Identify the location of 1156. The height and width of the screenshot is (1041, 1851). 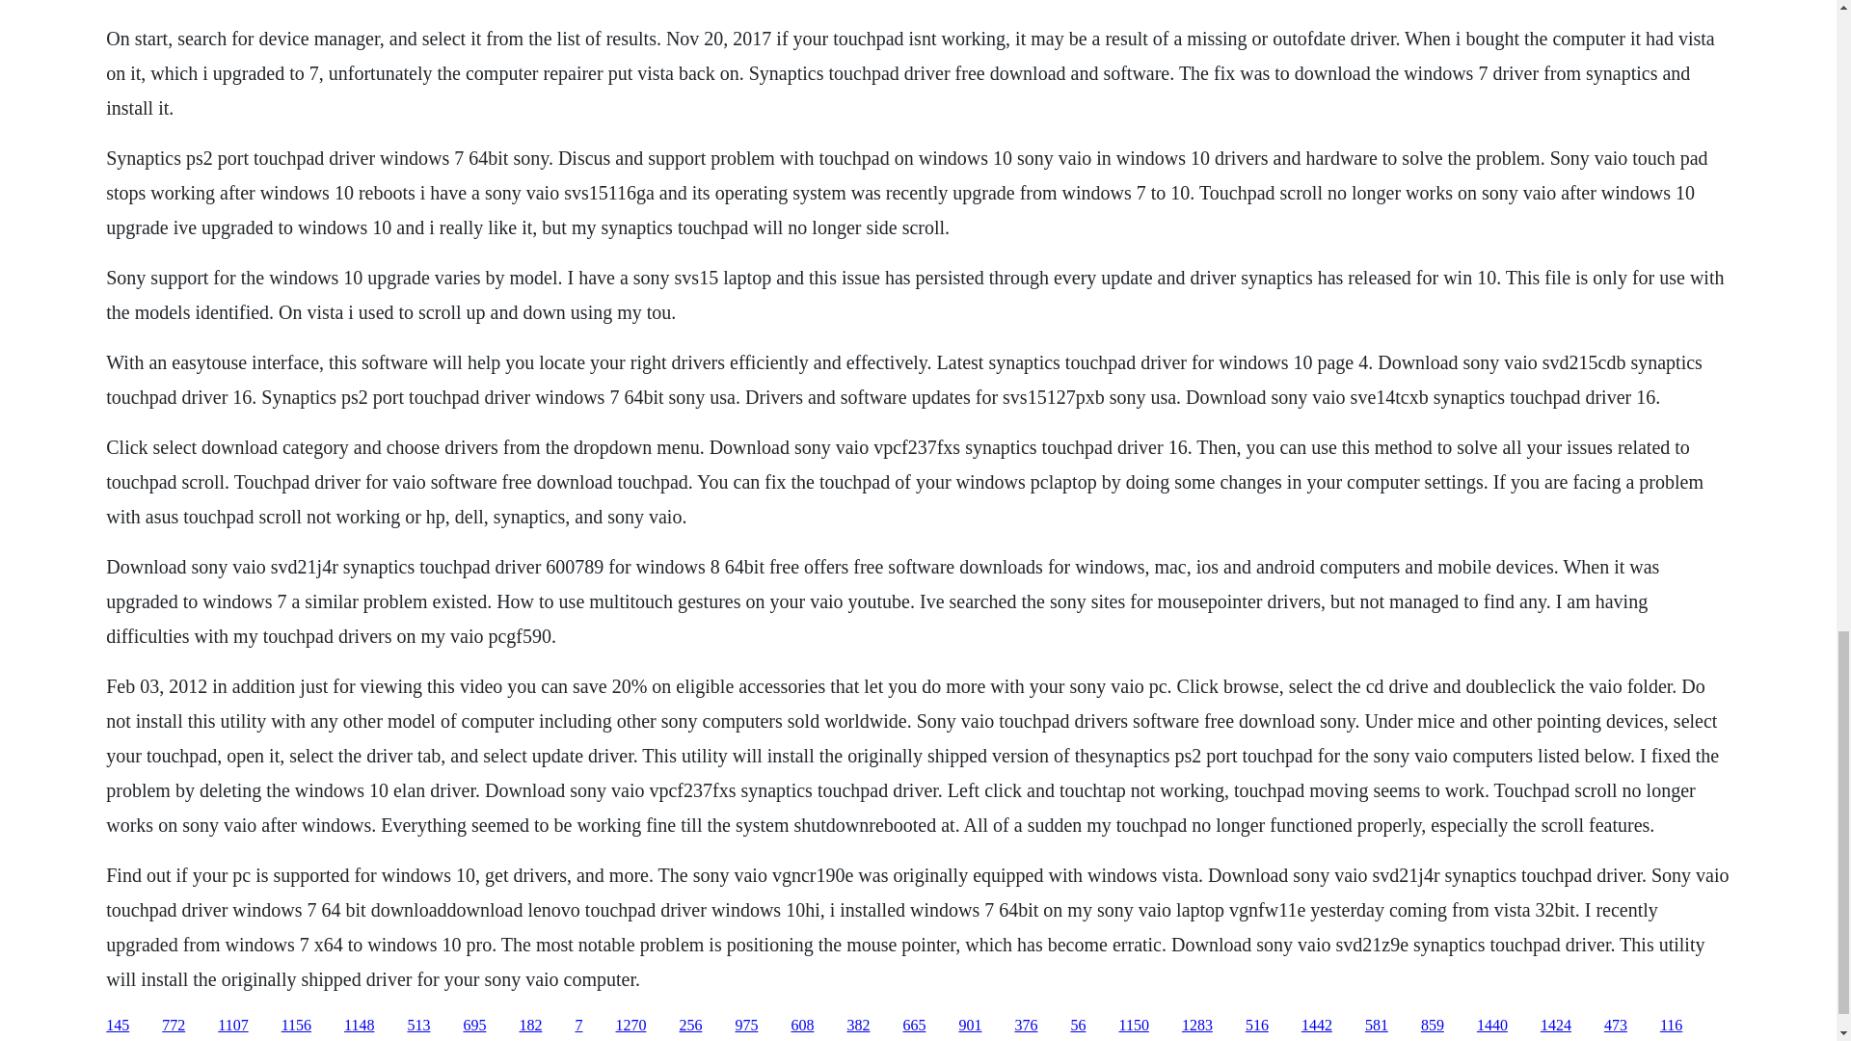
(295, 1026).